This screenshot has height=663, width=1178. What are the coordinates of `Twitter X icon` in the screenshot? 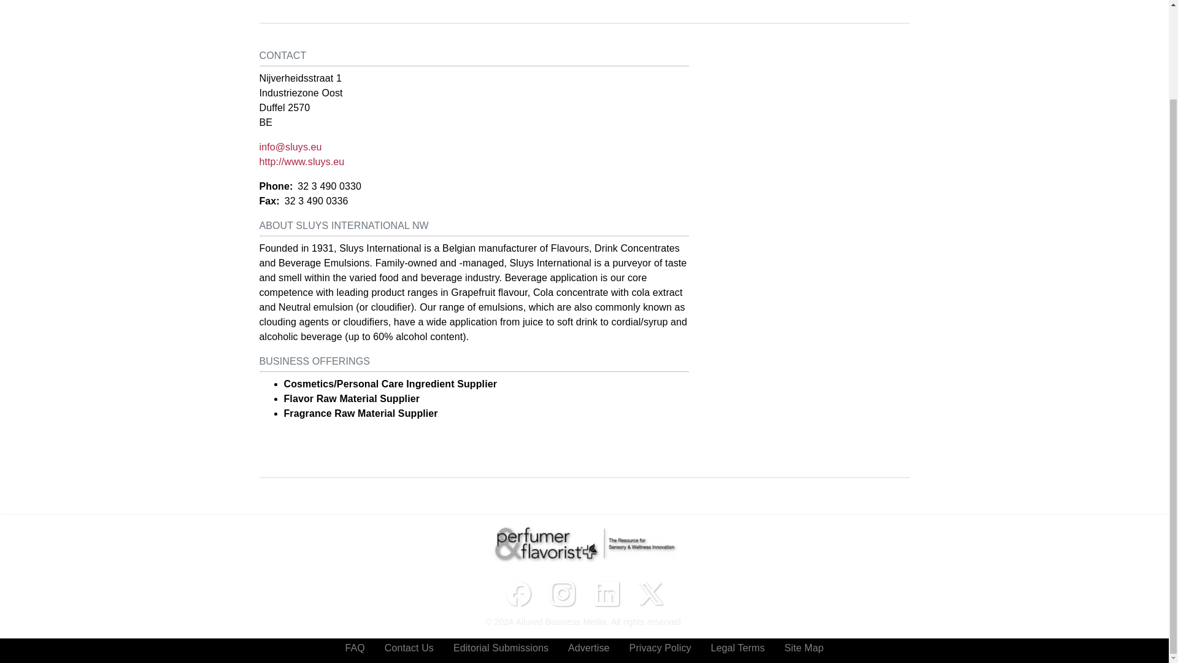 It's located at (650, 594).